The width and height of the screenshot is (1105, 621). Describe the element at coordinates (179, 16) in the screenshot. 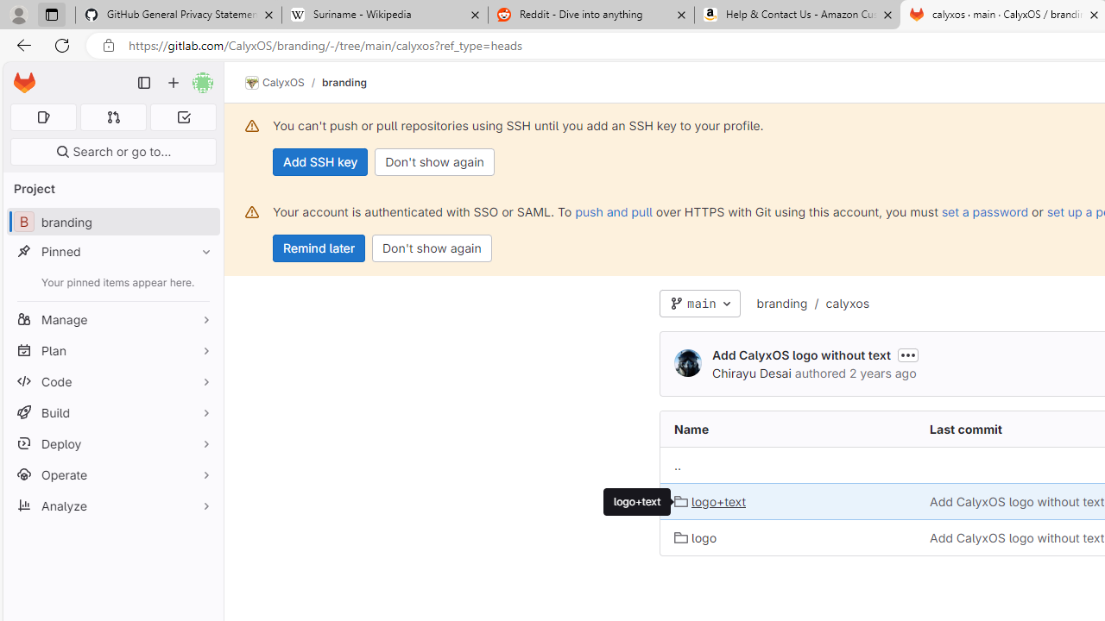

I see `GitHub General Privacy Statement - GitHub Docs` at that location.